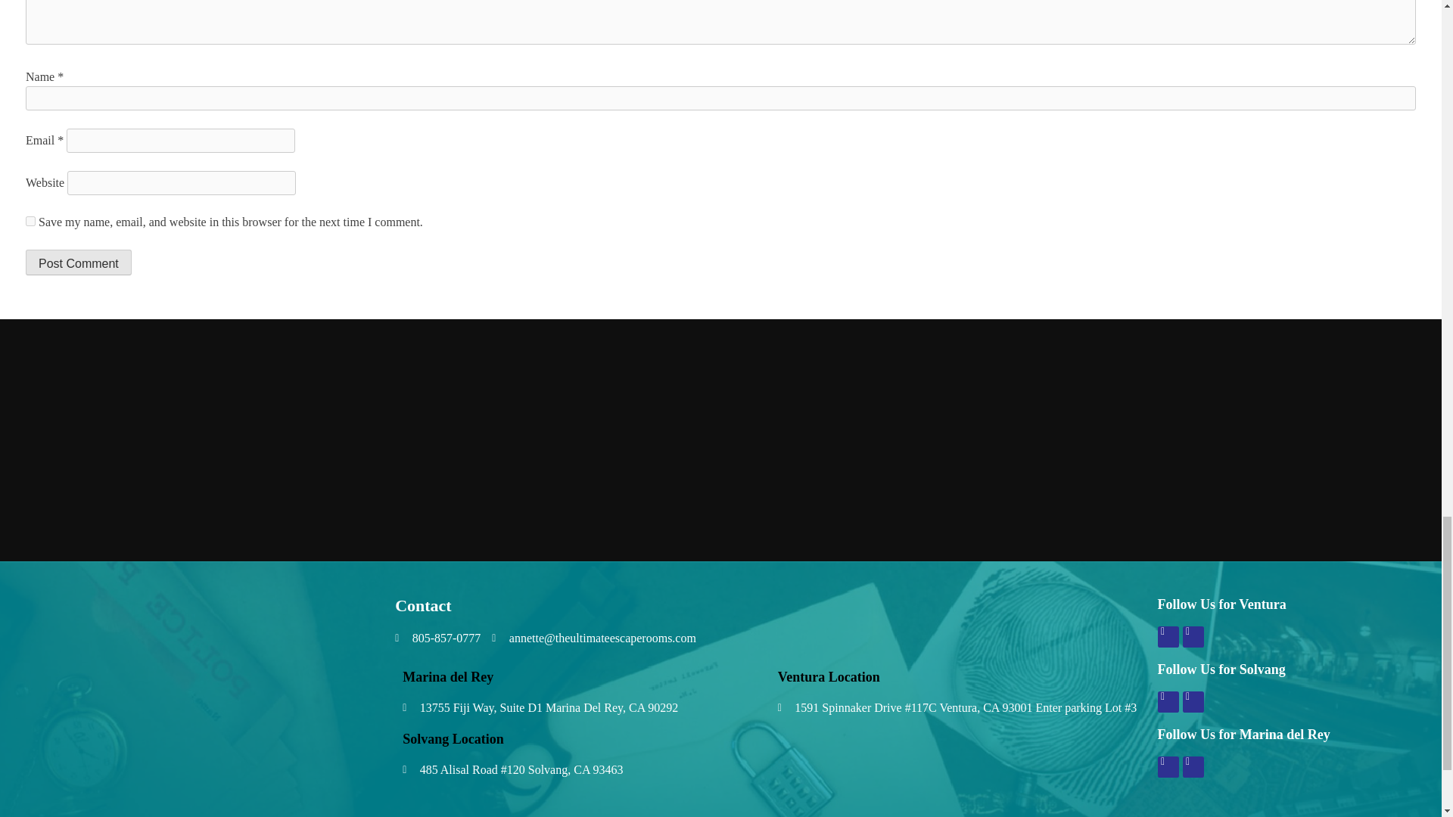 Image resolution: width=1453 pixels, height=817 pixels. What do you see at coordinates (79, 262) in the screenshot?
I see `Post Comment` at bounding box center [79, 262].